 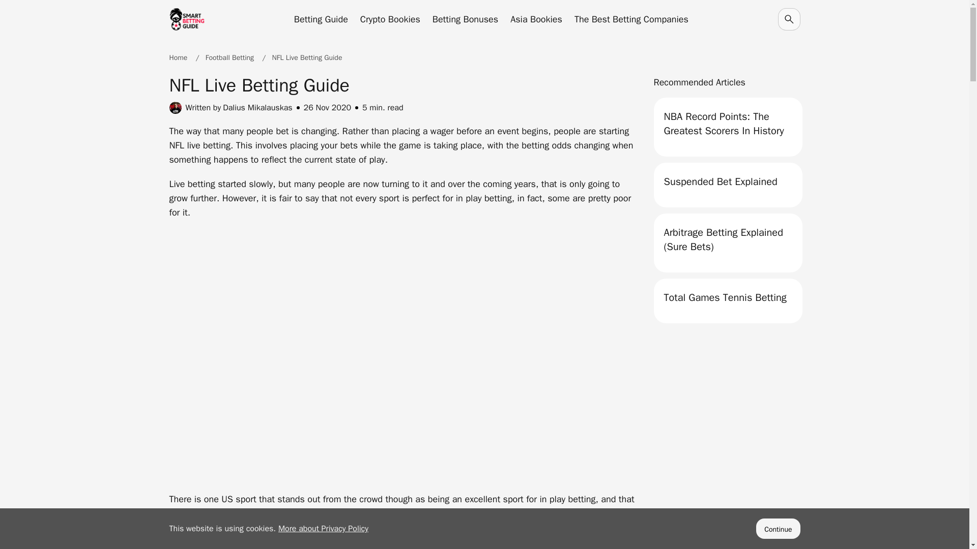 What do you see at coordinates (536, 19) in the screenshot?
I see `Asia Bookies` at bounding box center [536, 19].